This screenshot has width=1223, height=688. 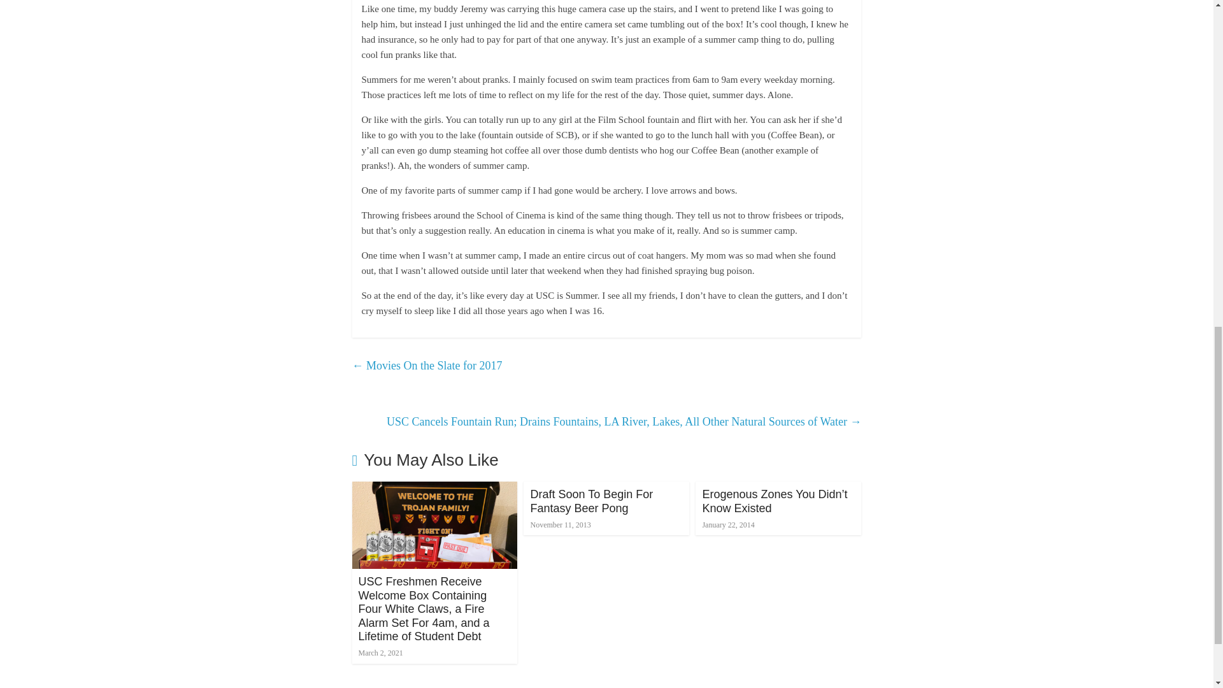 I want to click on 11:39 am, so click(x=560, y=524).